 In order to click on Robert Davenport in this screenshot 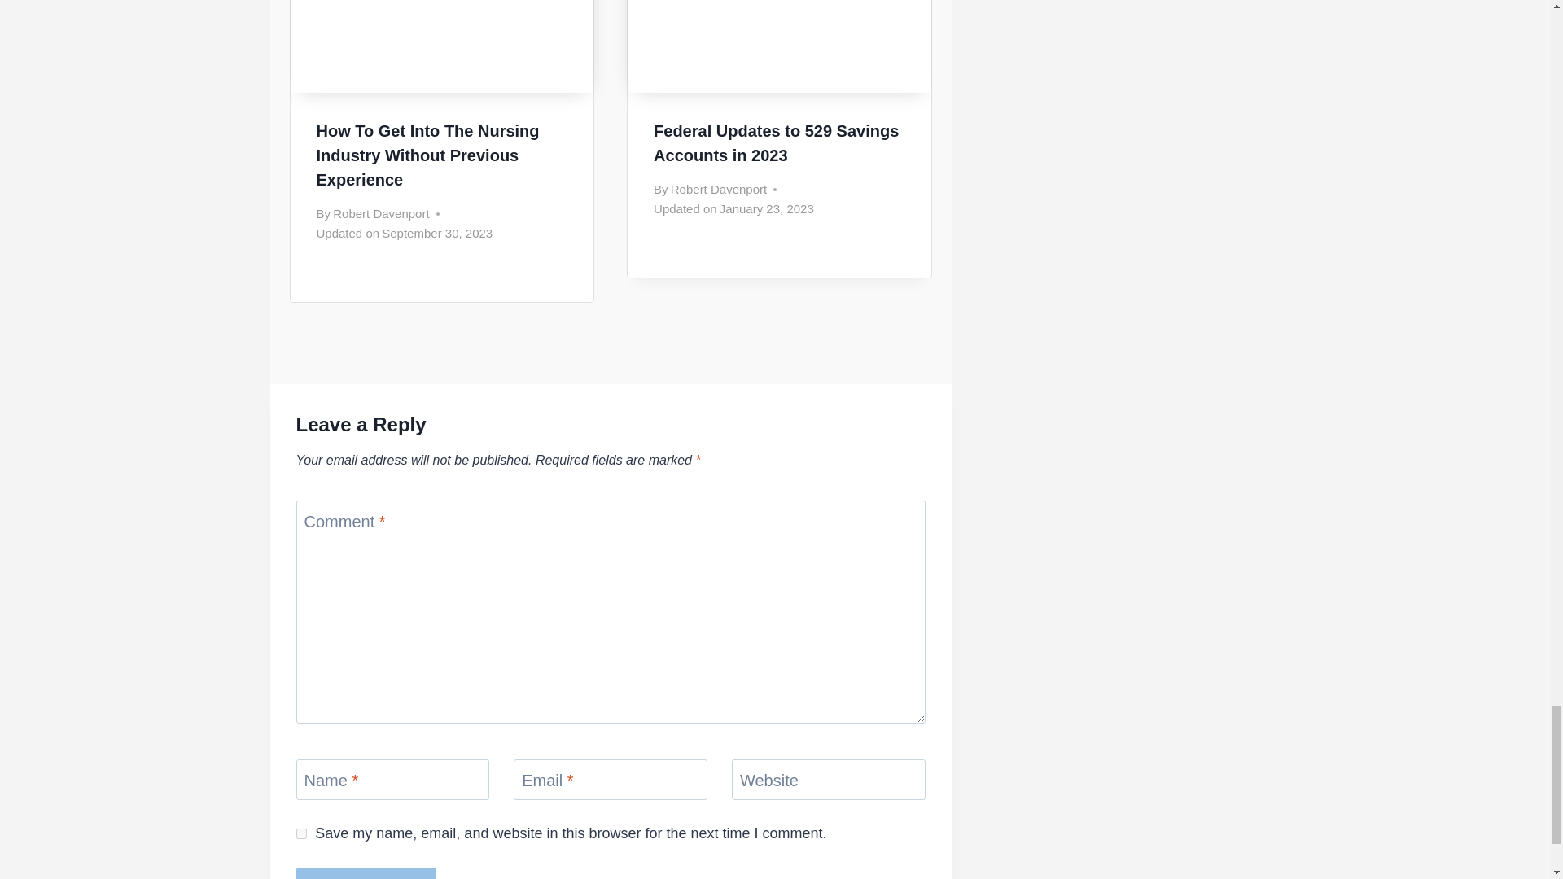, I will do `click(718, 189)`.